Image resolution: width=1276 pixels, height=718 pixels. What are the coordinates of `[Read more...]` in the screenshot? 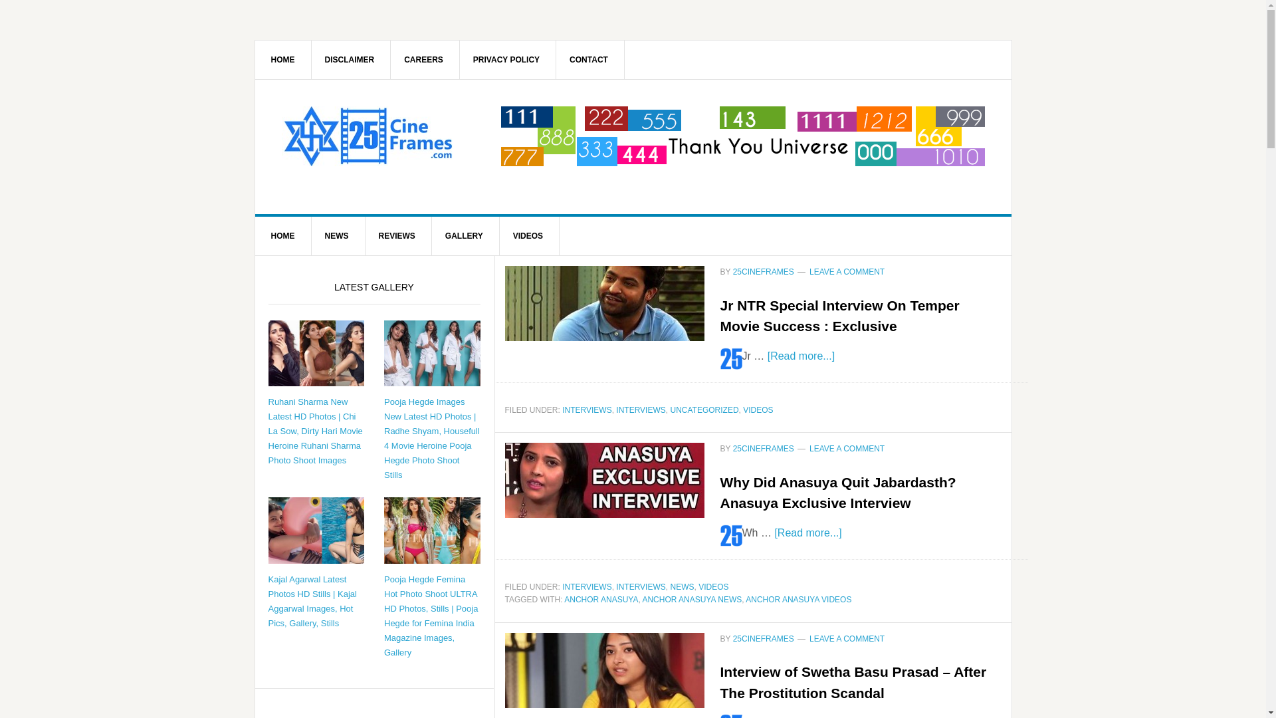 It's located at (801, 355).